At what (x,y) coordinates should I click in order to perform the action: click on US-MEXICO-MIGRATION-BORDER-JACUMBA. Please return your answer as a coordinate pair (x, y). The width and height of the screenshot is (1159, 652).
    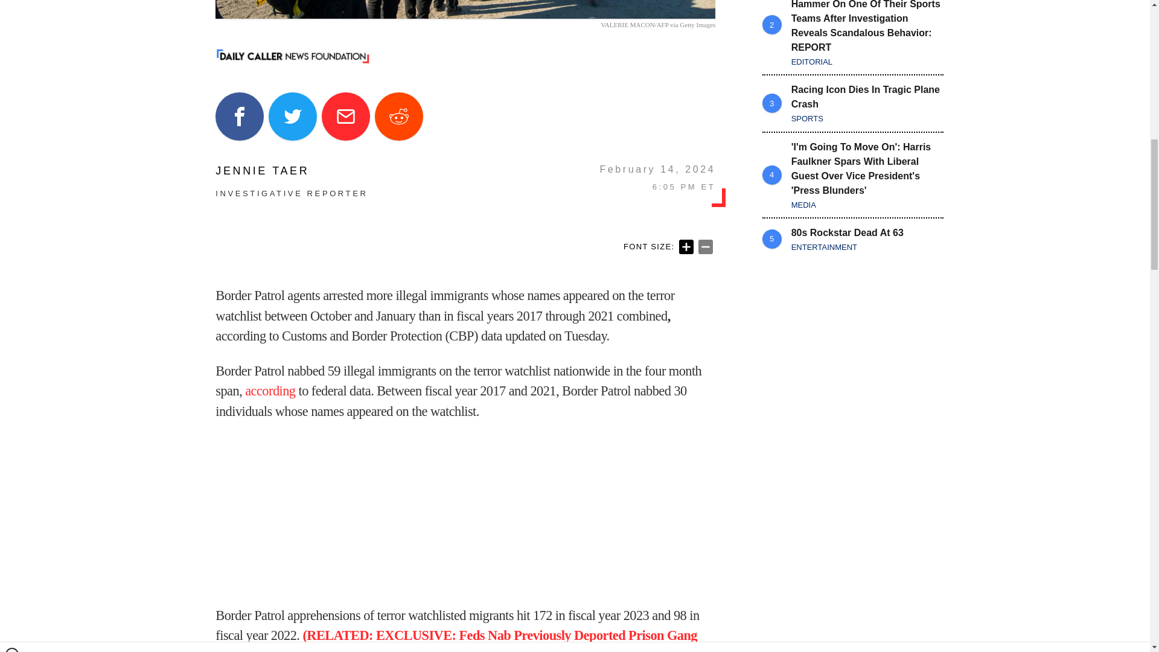
    Looking at the image, I should click on (465, 10).